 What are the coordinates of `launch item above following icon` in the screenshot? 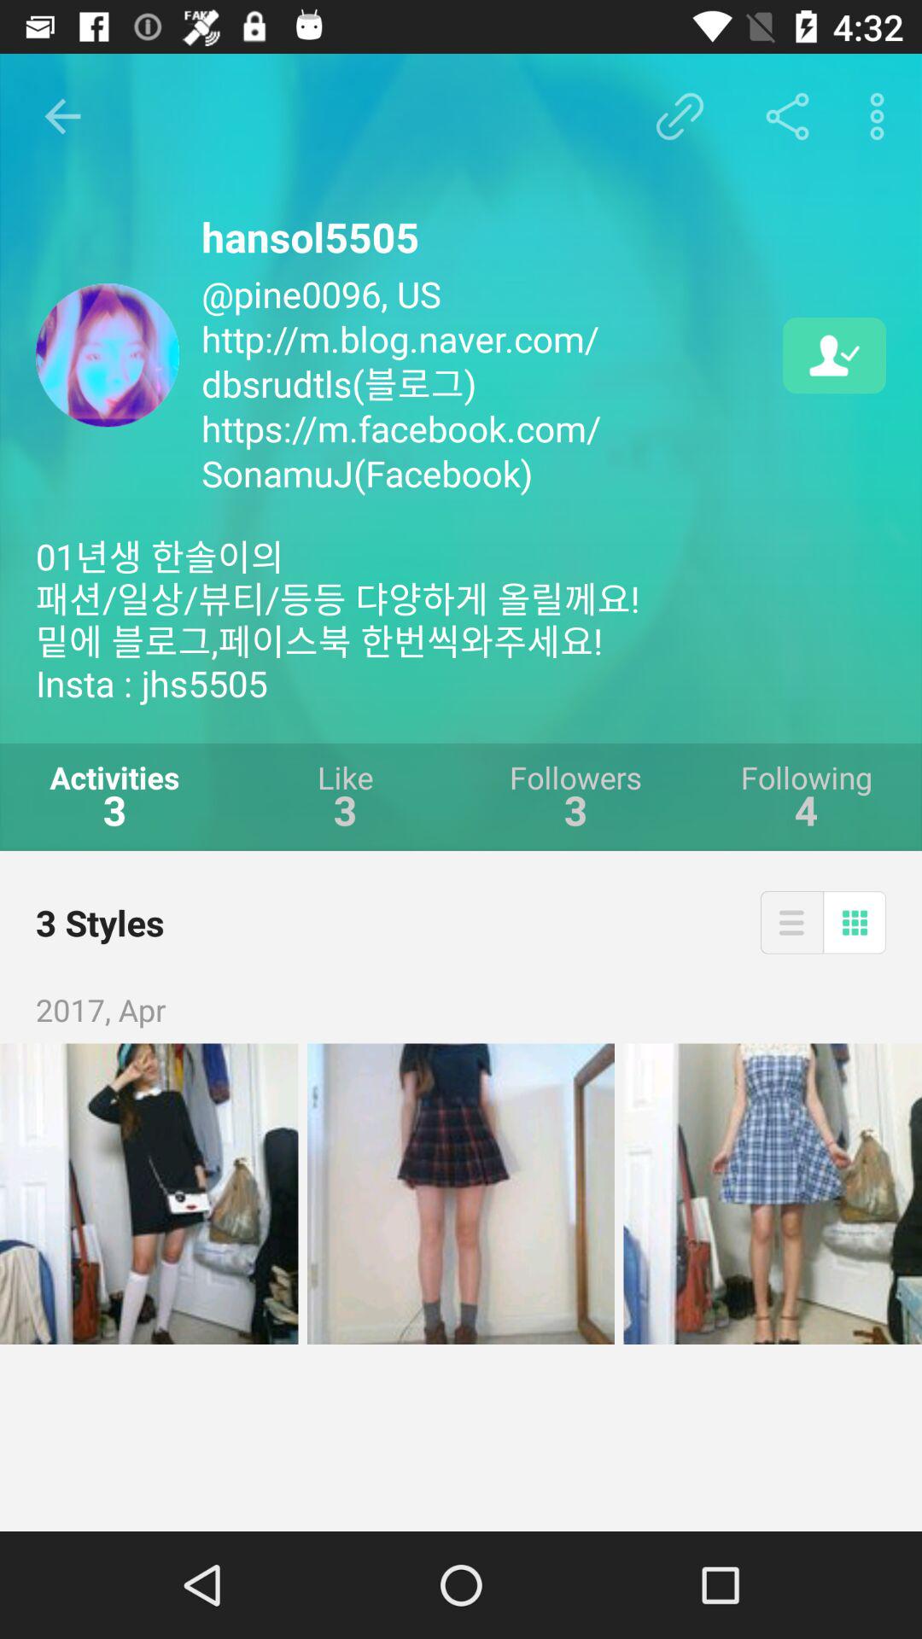 It's located at (835, 355).